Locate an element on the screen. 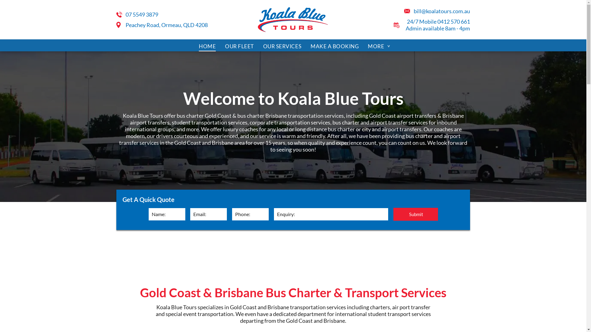 Image resolution: width=591 pixels, height=332 pixels. OUR FLEET is located at coordinates (239, 46).